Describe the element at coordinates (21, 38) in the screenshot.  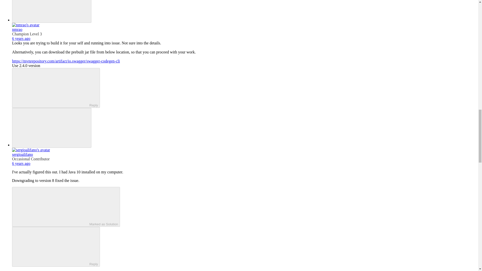
I see `January 14, 2019 at 6:11 PM` at that location.